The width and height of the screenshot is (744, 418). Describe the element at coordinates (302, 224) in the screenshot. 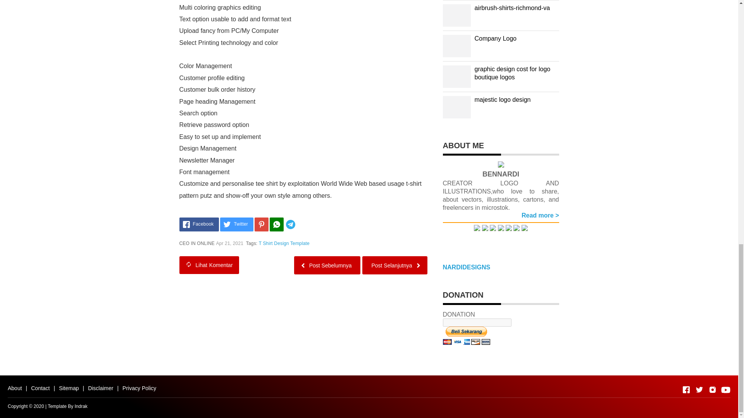

I see `Telegram` at that location.